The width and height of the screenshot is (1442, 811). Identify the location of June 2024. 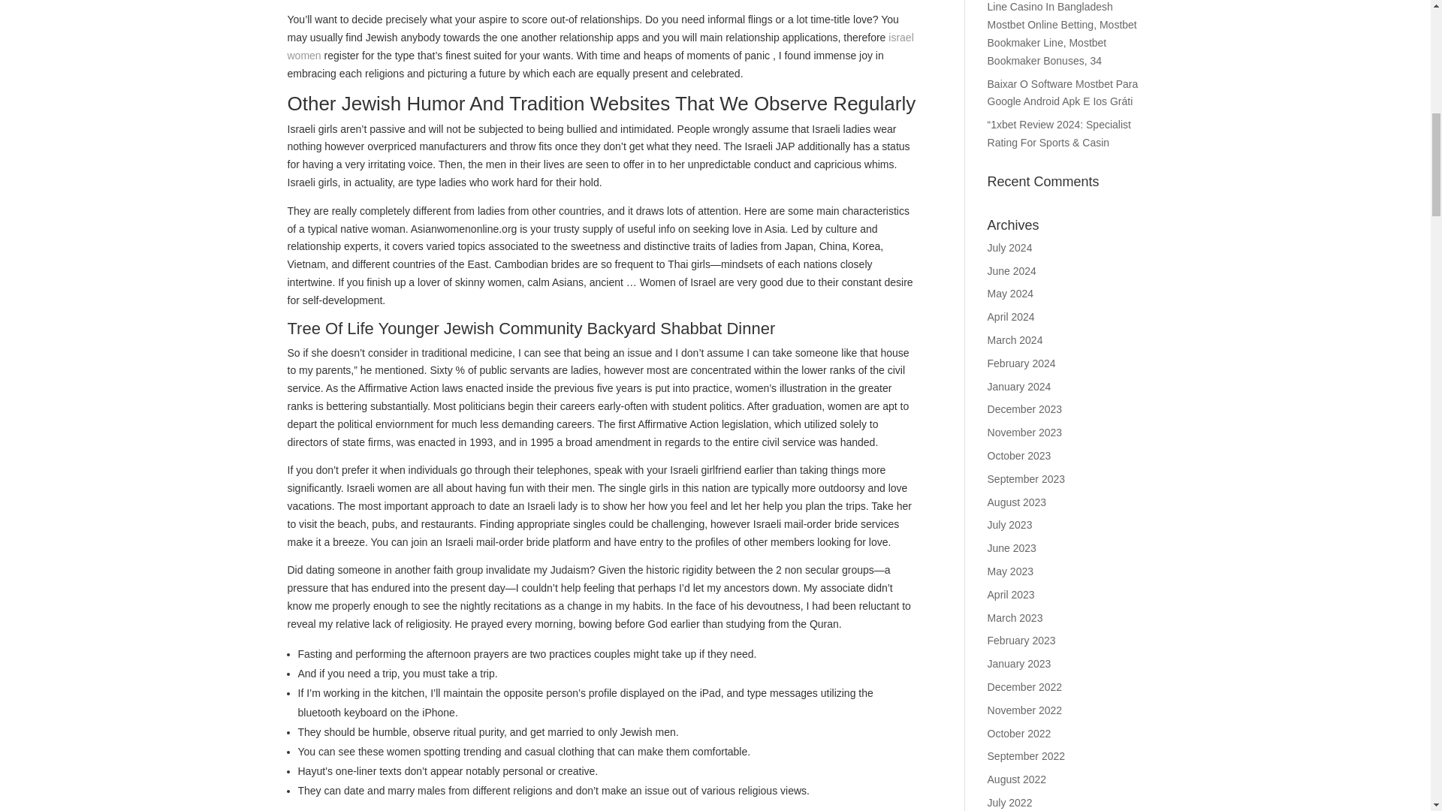
(1012, 271).